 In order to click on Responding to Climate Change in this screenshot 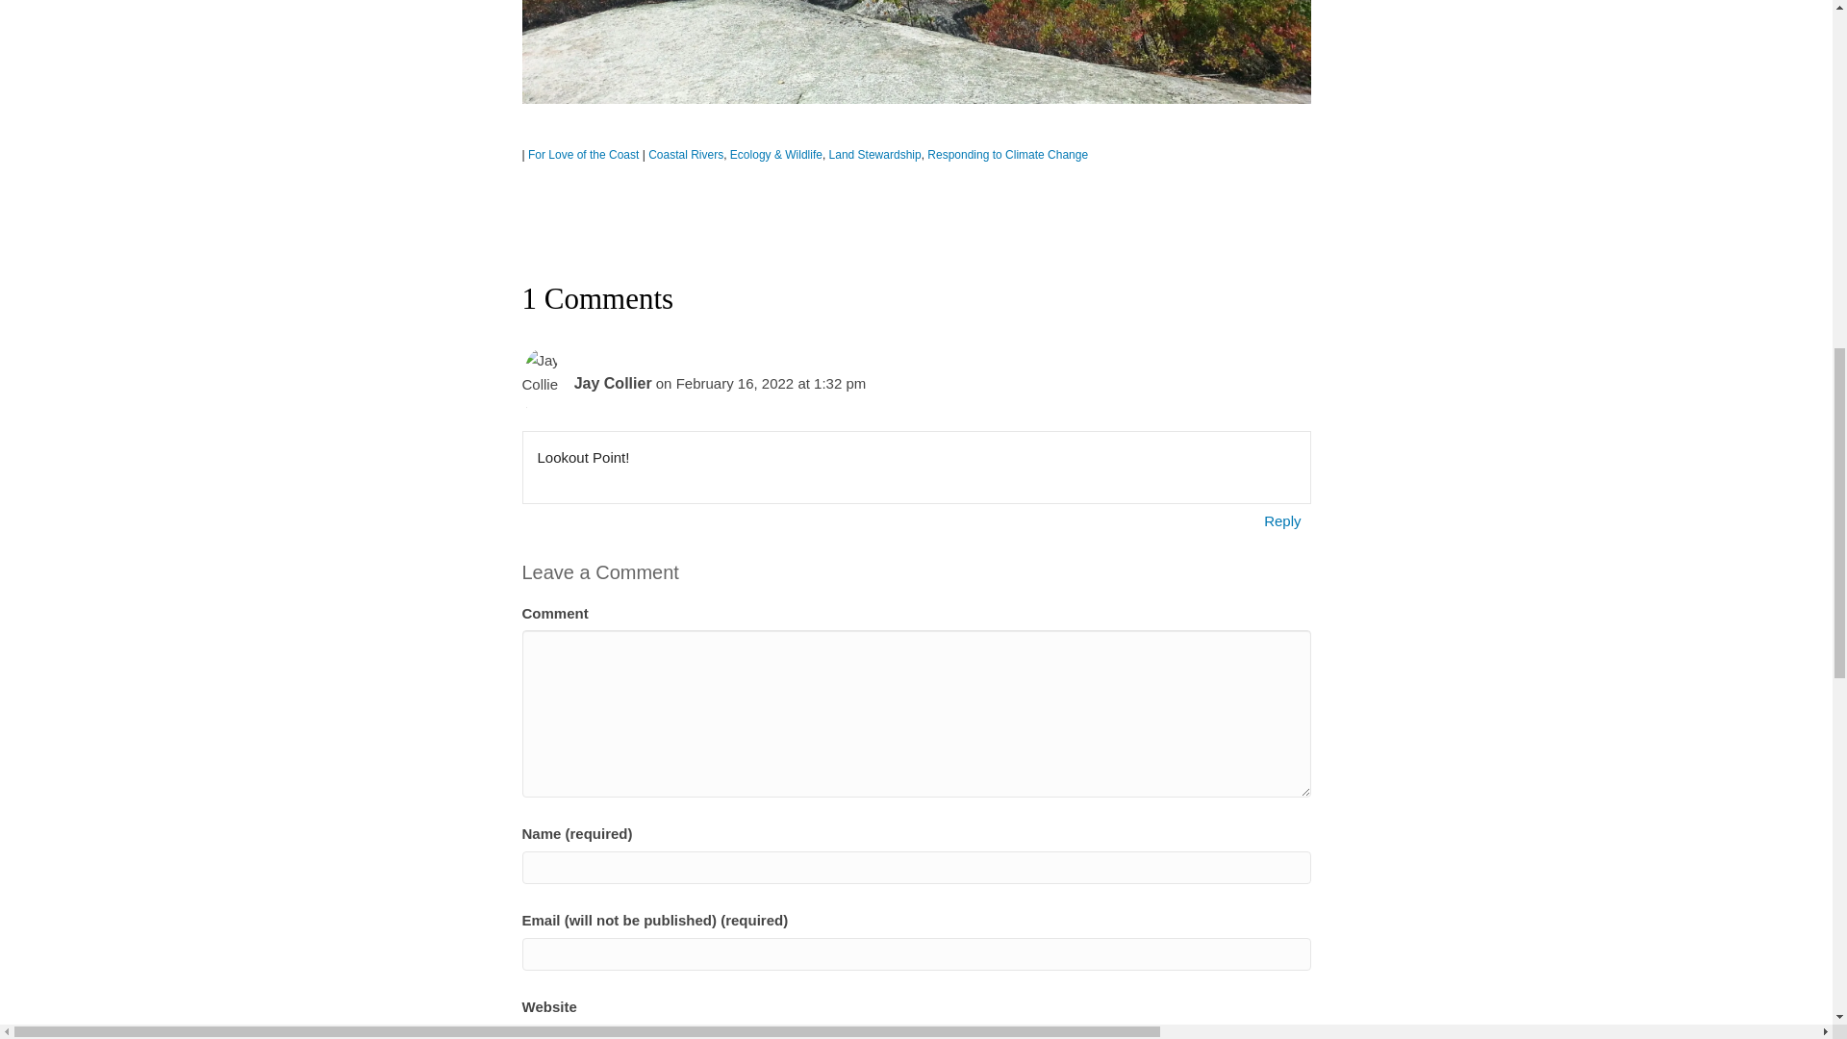, I will do `click(1006, 155)`.